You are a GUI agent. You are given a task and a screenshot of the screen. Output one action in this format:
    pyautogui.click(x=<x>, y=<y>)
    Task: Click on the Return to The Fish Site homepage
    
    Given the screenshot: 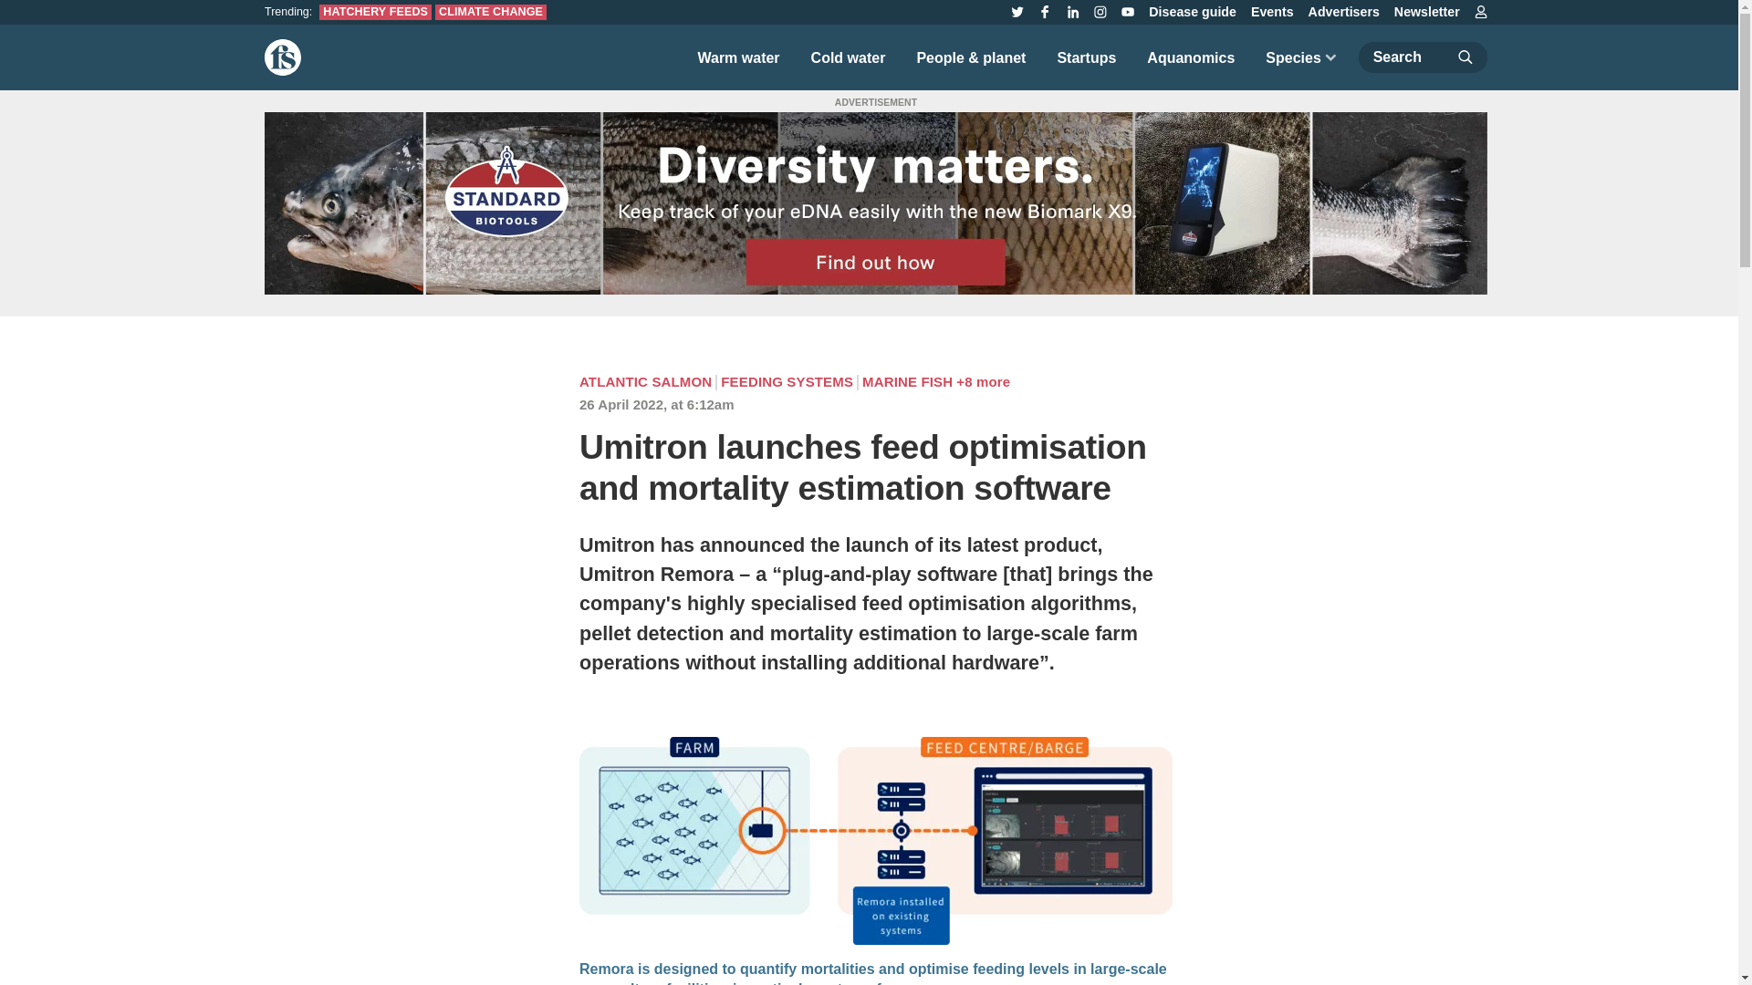 What is the action you would take?
    pyautogui.click(x=283, y=57)
    